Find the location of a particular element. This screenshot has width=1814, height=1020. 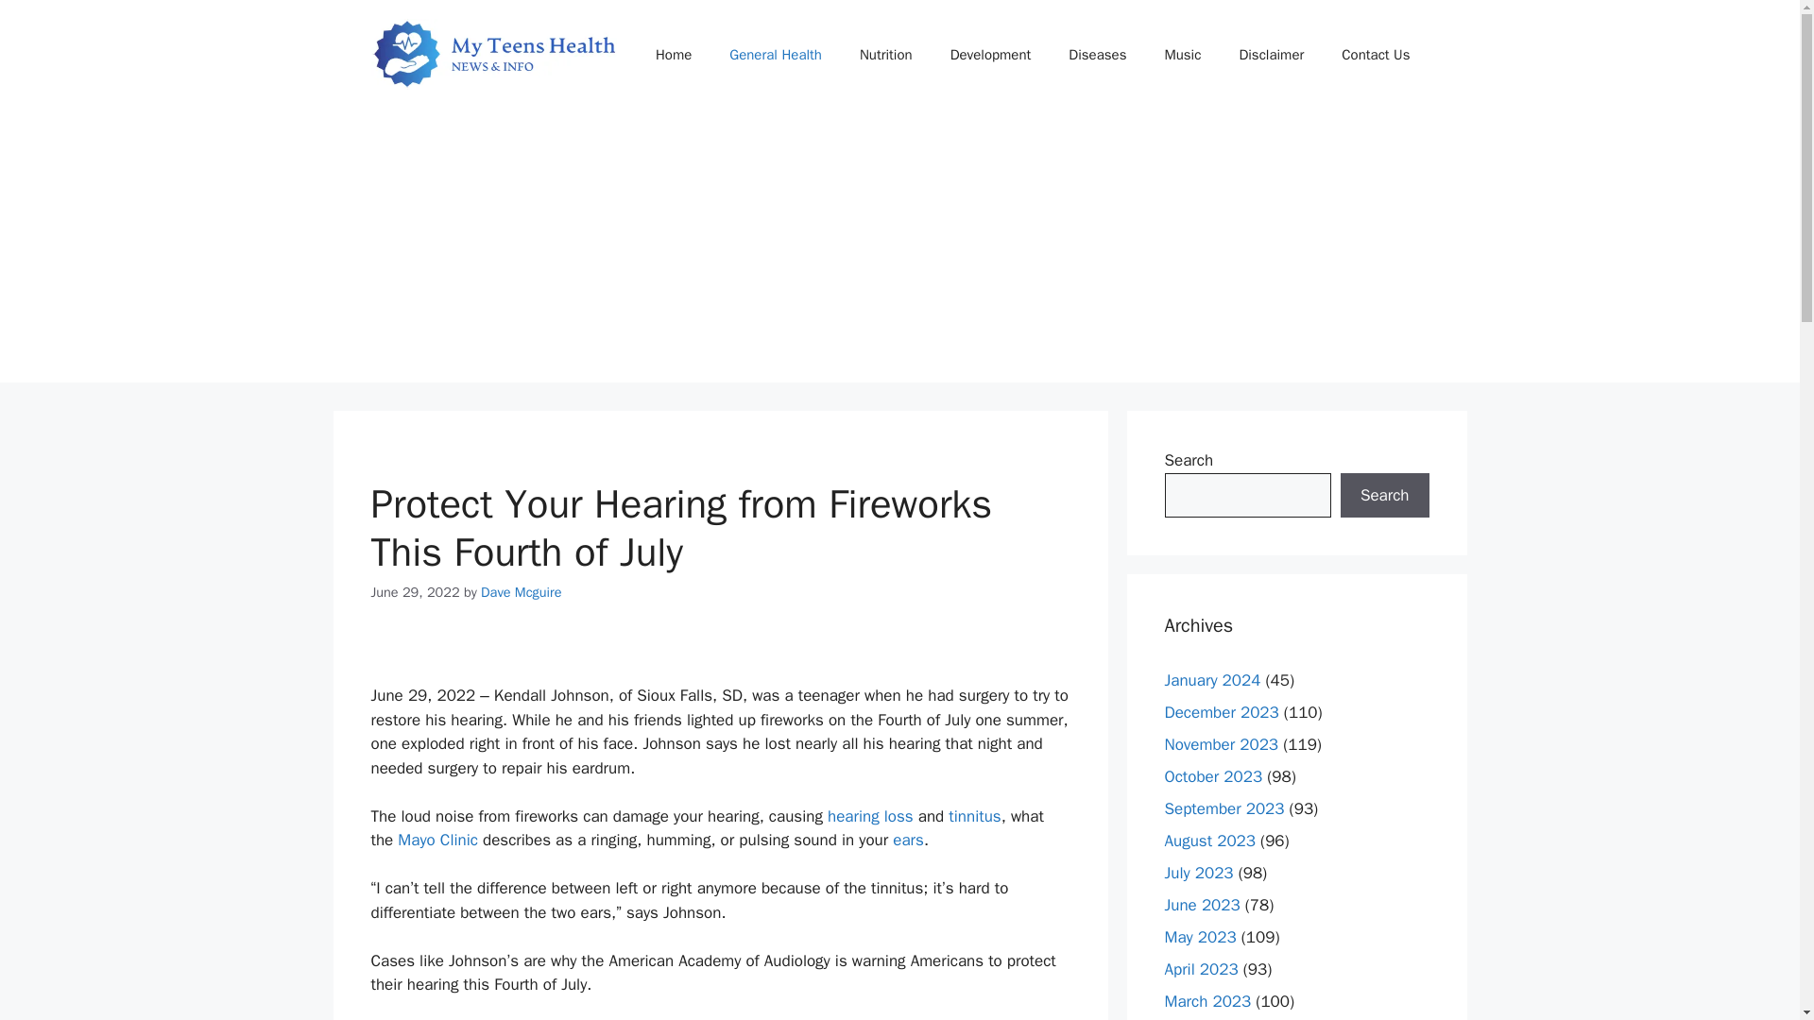

May 2023 is located at coordinates (1200, 937).